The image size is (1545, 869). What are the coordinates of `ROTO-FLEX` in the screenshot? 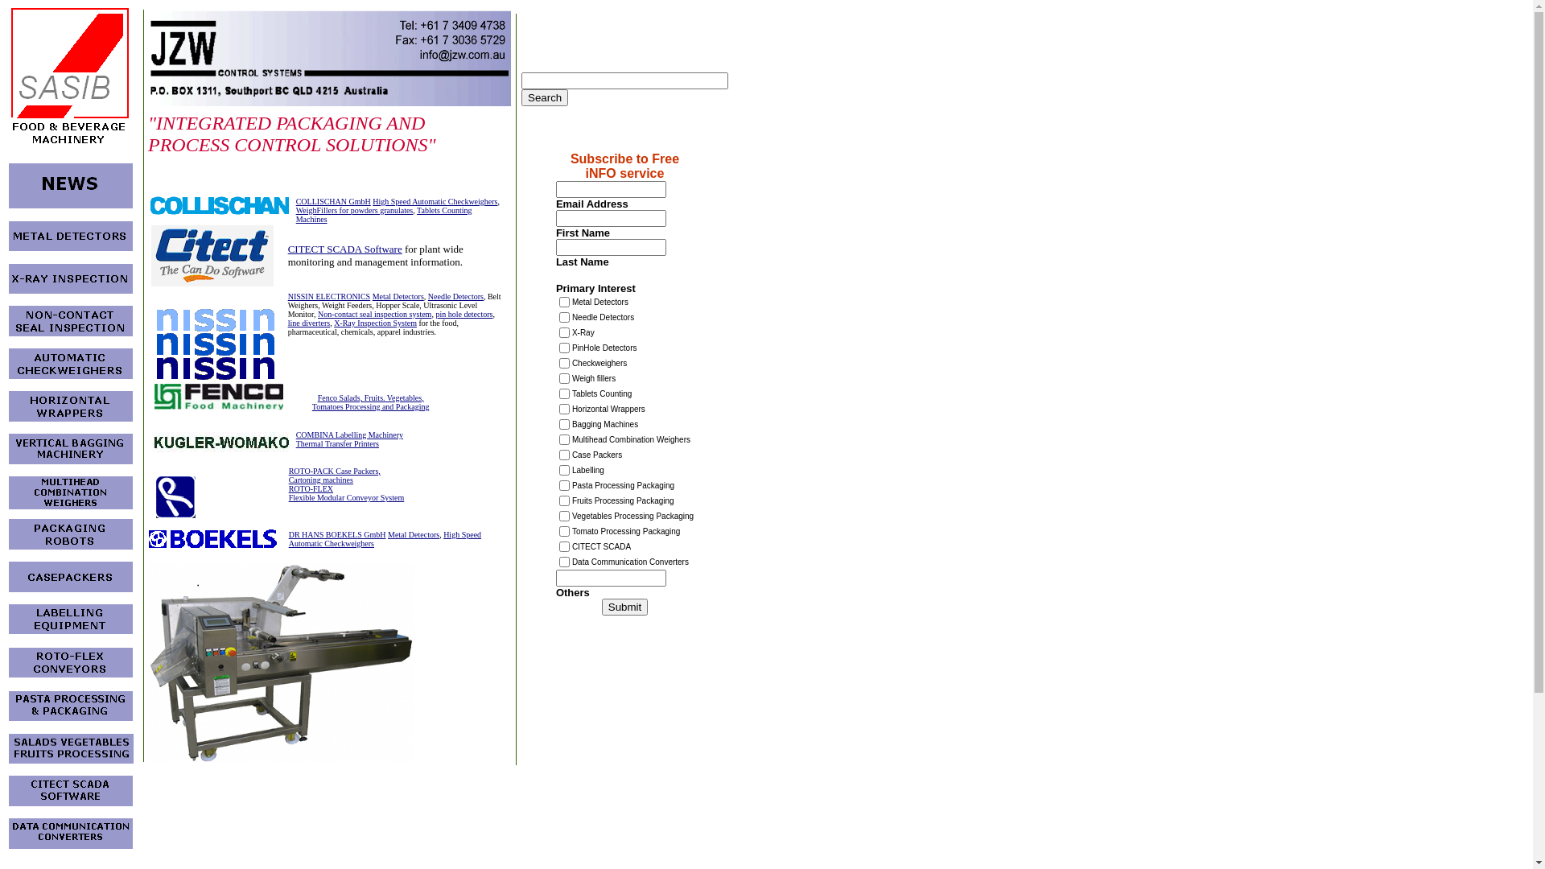 It's located at (311, 488).